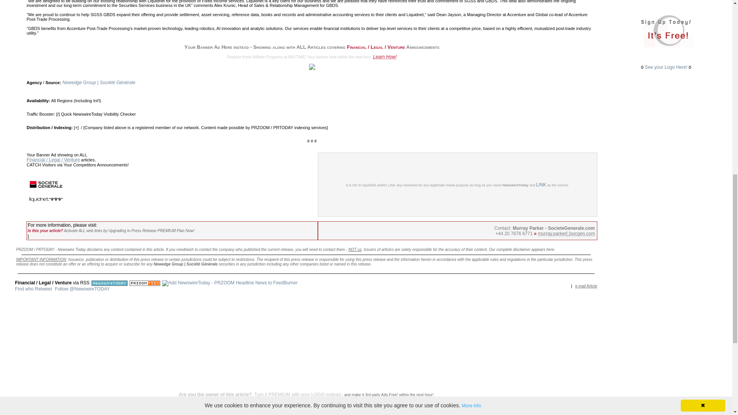 Image resolution: width=738 pixels, height=415 pixels. What do you see at coordinates (33, 289) in the screenshot?
I see `Find who Retweet` at bounding box center [33, 289].